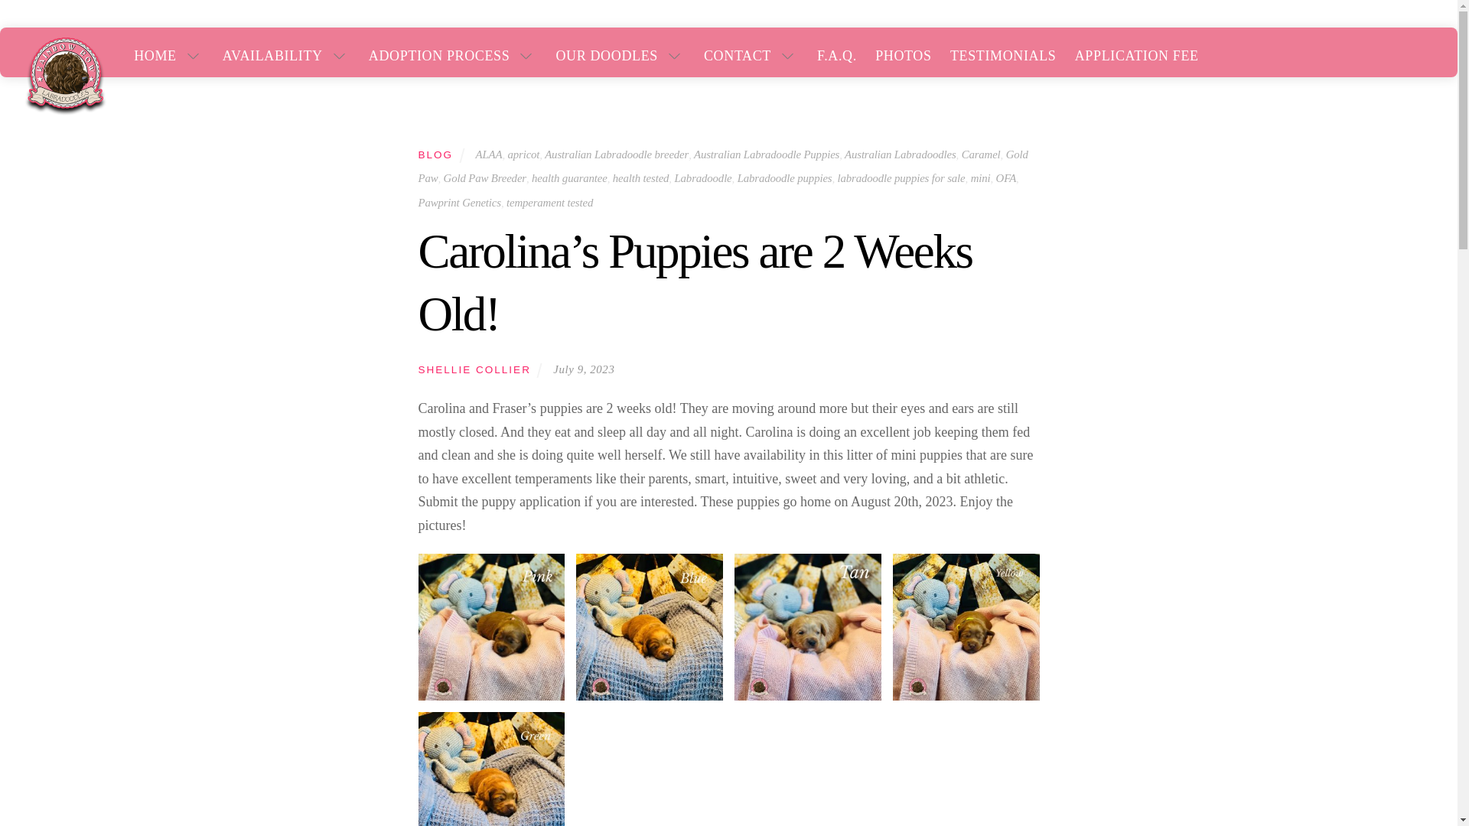 This screenshot has width=1469, height=826. I want to click on Australian Labradoodle Puppies, so click(766, 154).